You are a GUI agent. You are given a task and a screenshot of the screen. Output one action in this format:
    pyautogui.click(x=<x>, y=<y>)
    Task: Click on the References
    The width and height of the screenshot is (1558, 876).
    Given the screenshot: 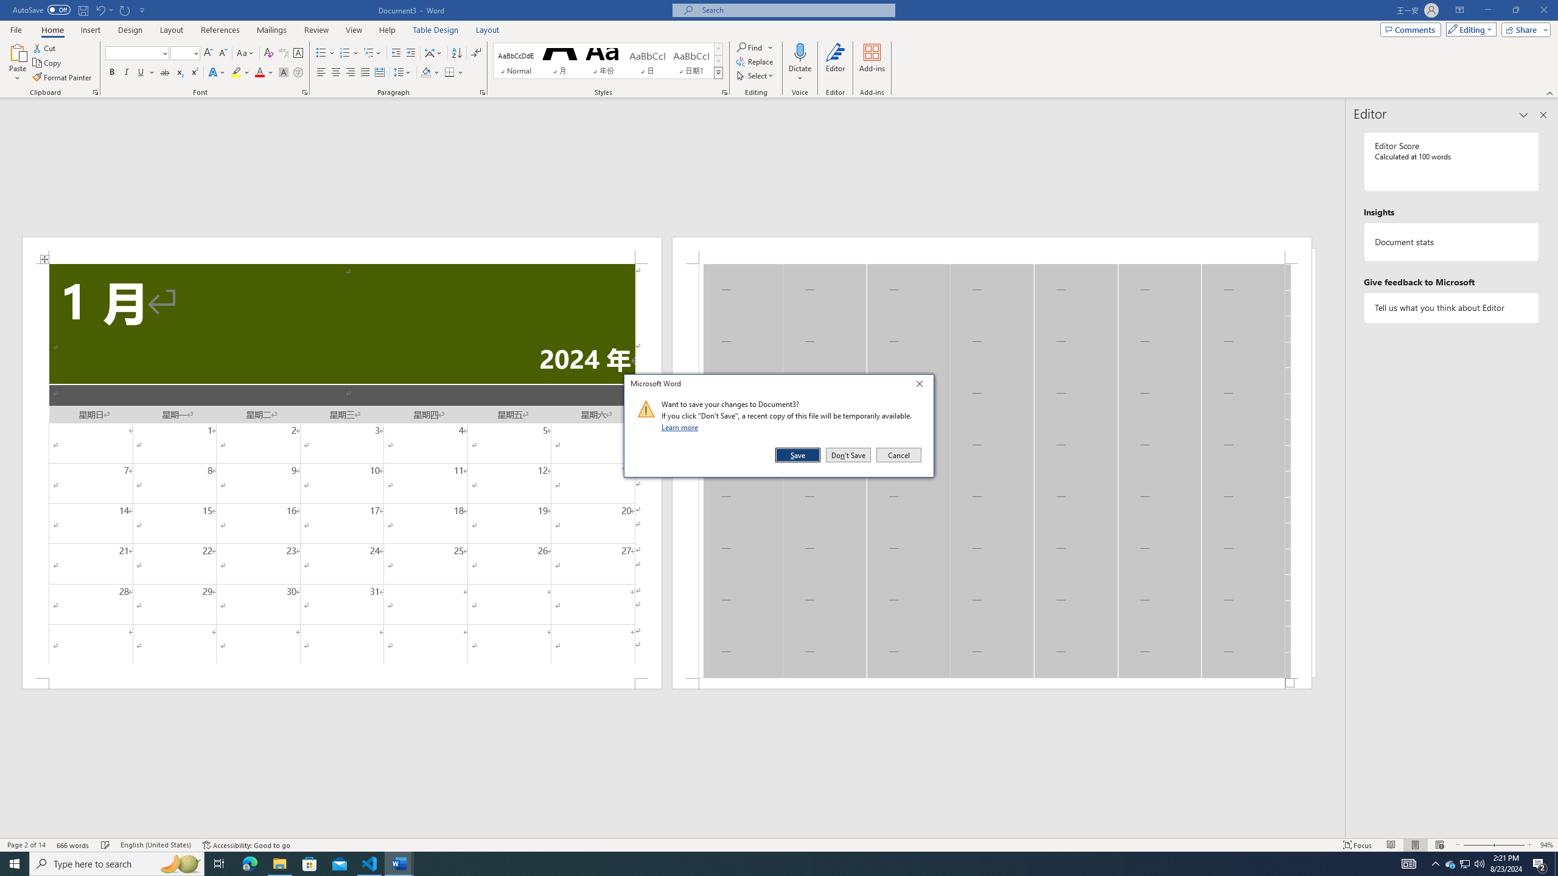 What is the action you would take?
    pyautogui.click(x=718, y=49)
    